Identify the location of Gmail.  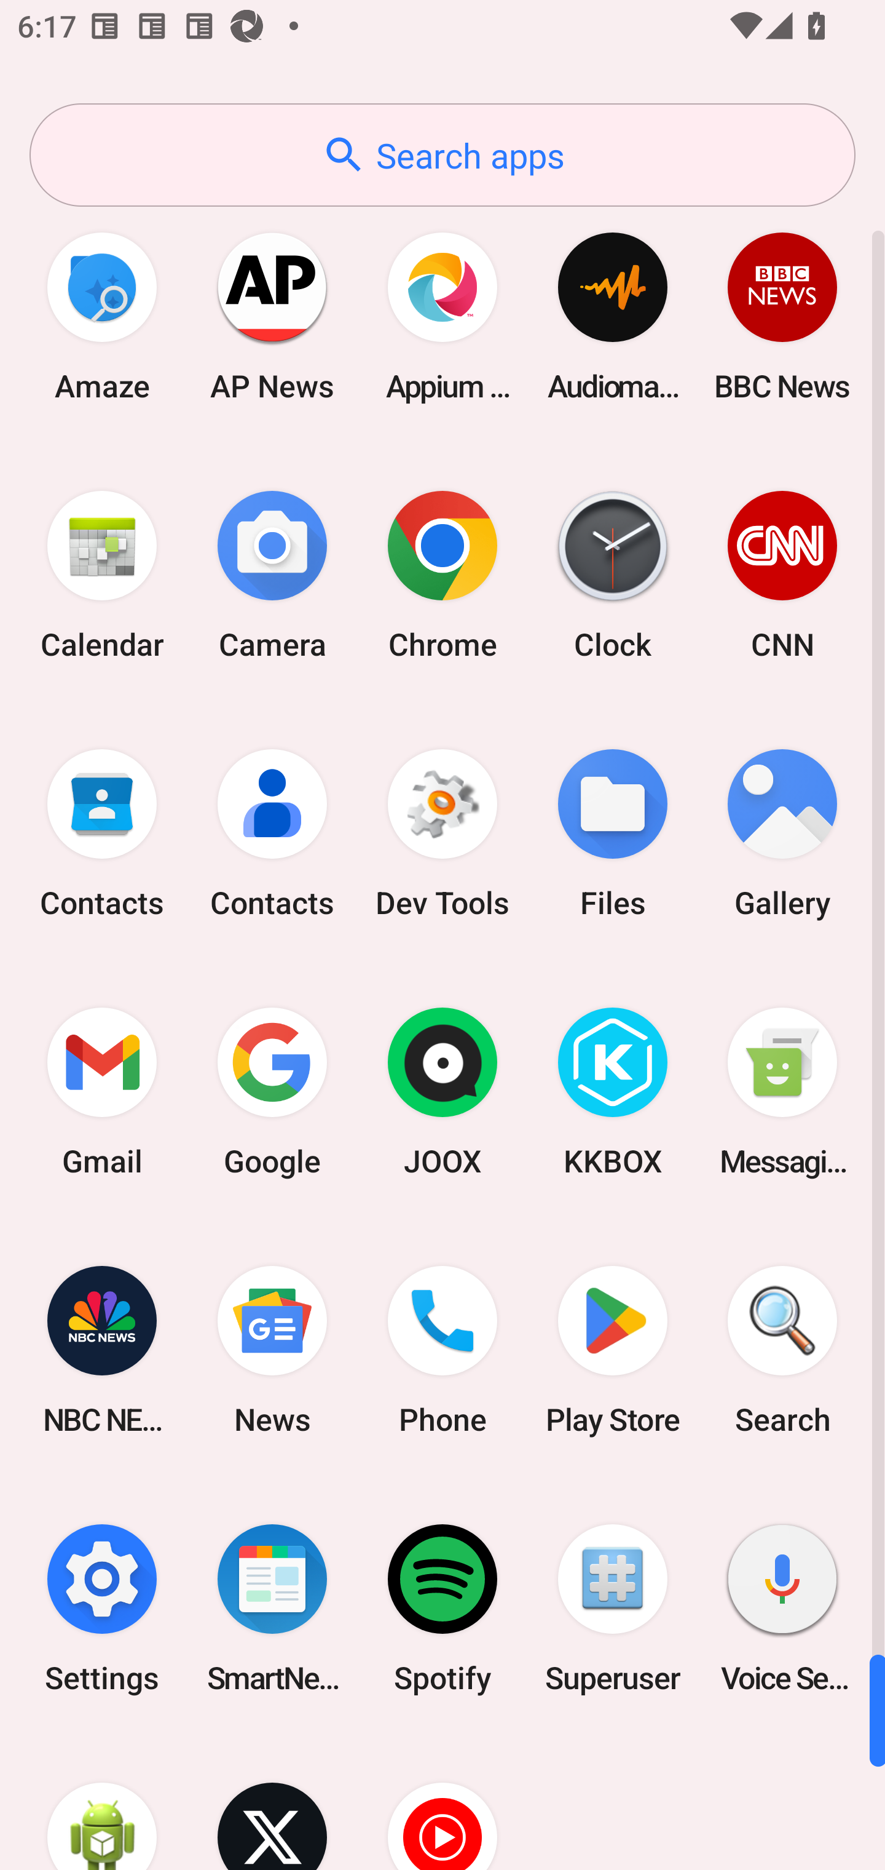
(102, 1092).